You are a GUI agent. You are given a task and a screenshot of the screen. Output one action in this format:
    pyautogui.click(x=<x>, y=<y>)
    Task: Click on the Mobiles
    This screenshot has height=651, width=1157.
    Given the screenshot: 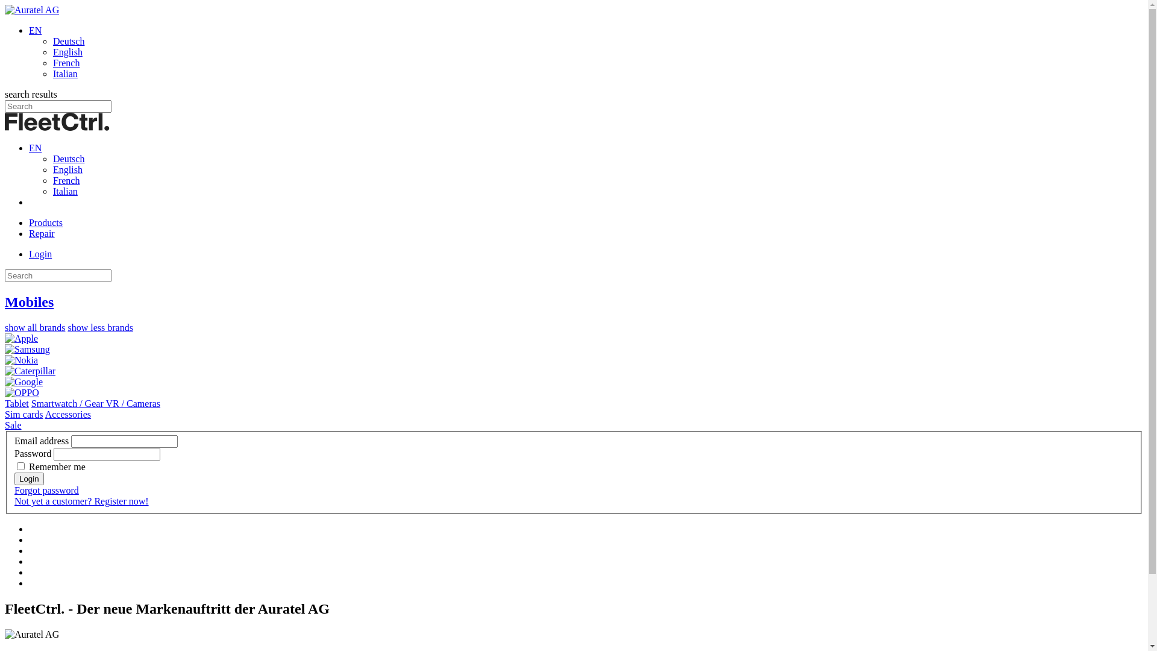 What is the action you would take?
    pyautogui.click(x=29, y=302)
    